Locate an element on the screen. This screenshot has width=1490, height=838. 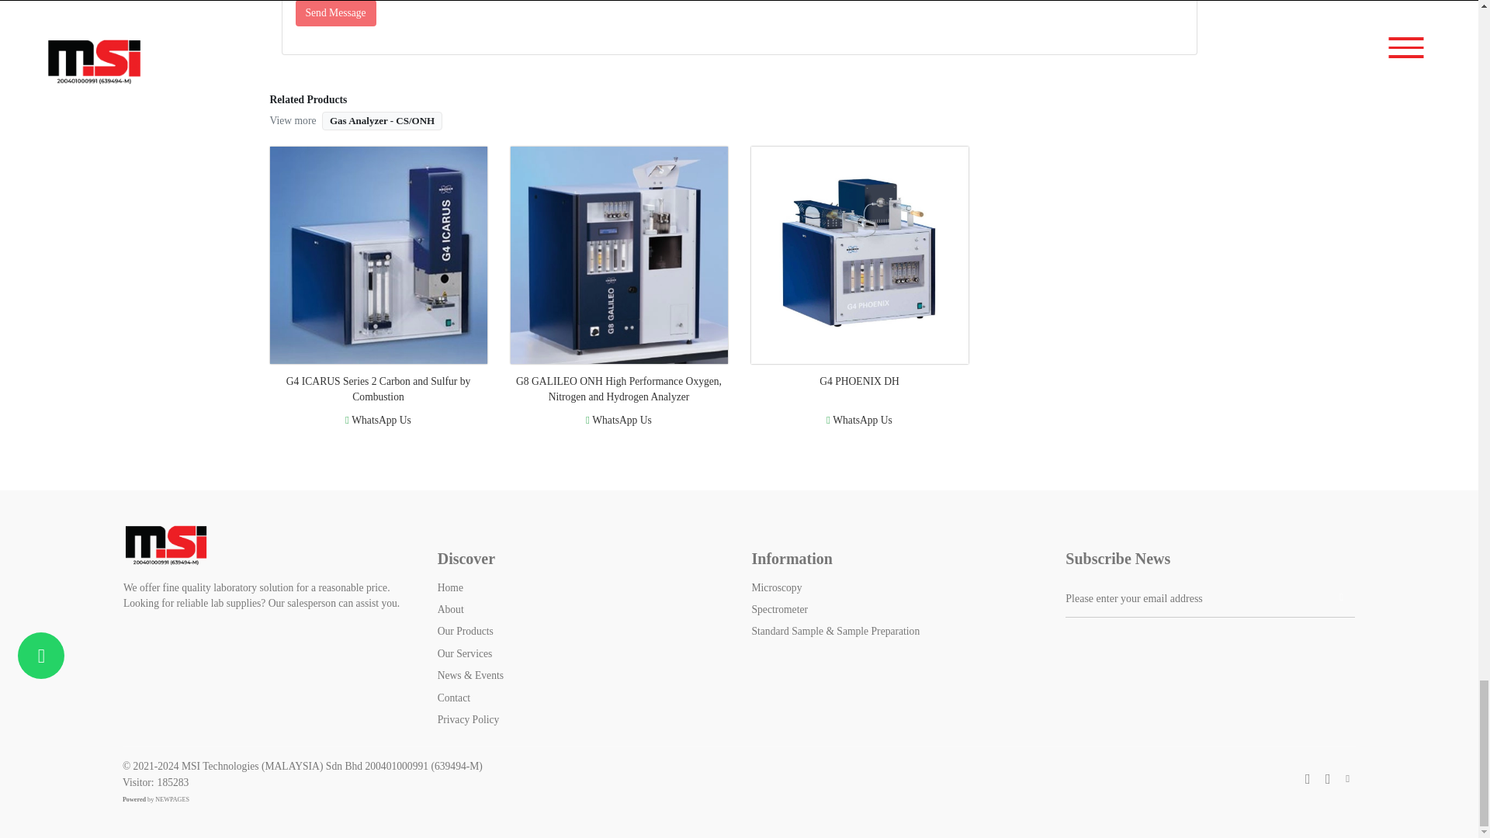
Send Message is located at coordinates (335, 12).